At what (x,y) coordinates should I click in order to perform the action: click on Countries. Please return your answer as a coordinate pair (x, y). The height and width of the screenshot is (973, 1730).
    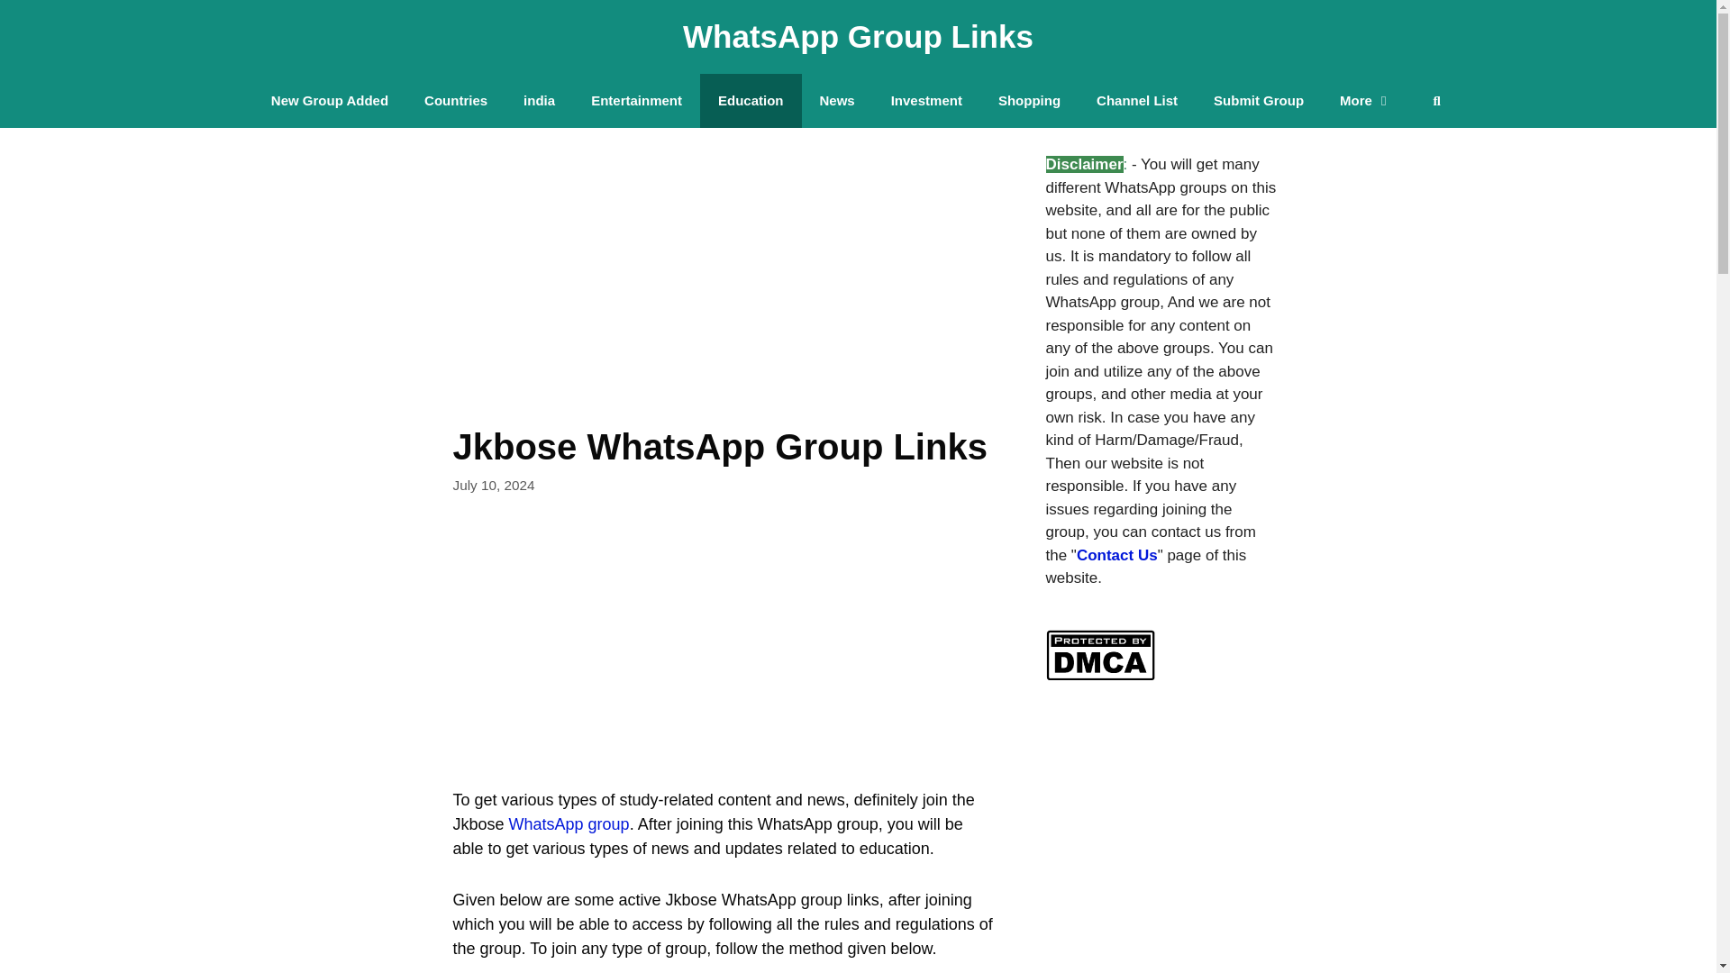
    Looking at the image, I should click on (456, 101).